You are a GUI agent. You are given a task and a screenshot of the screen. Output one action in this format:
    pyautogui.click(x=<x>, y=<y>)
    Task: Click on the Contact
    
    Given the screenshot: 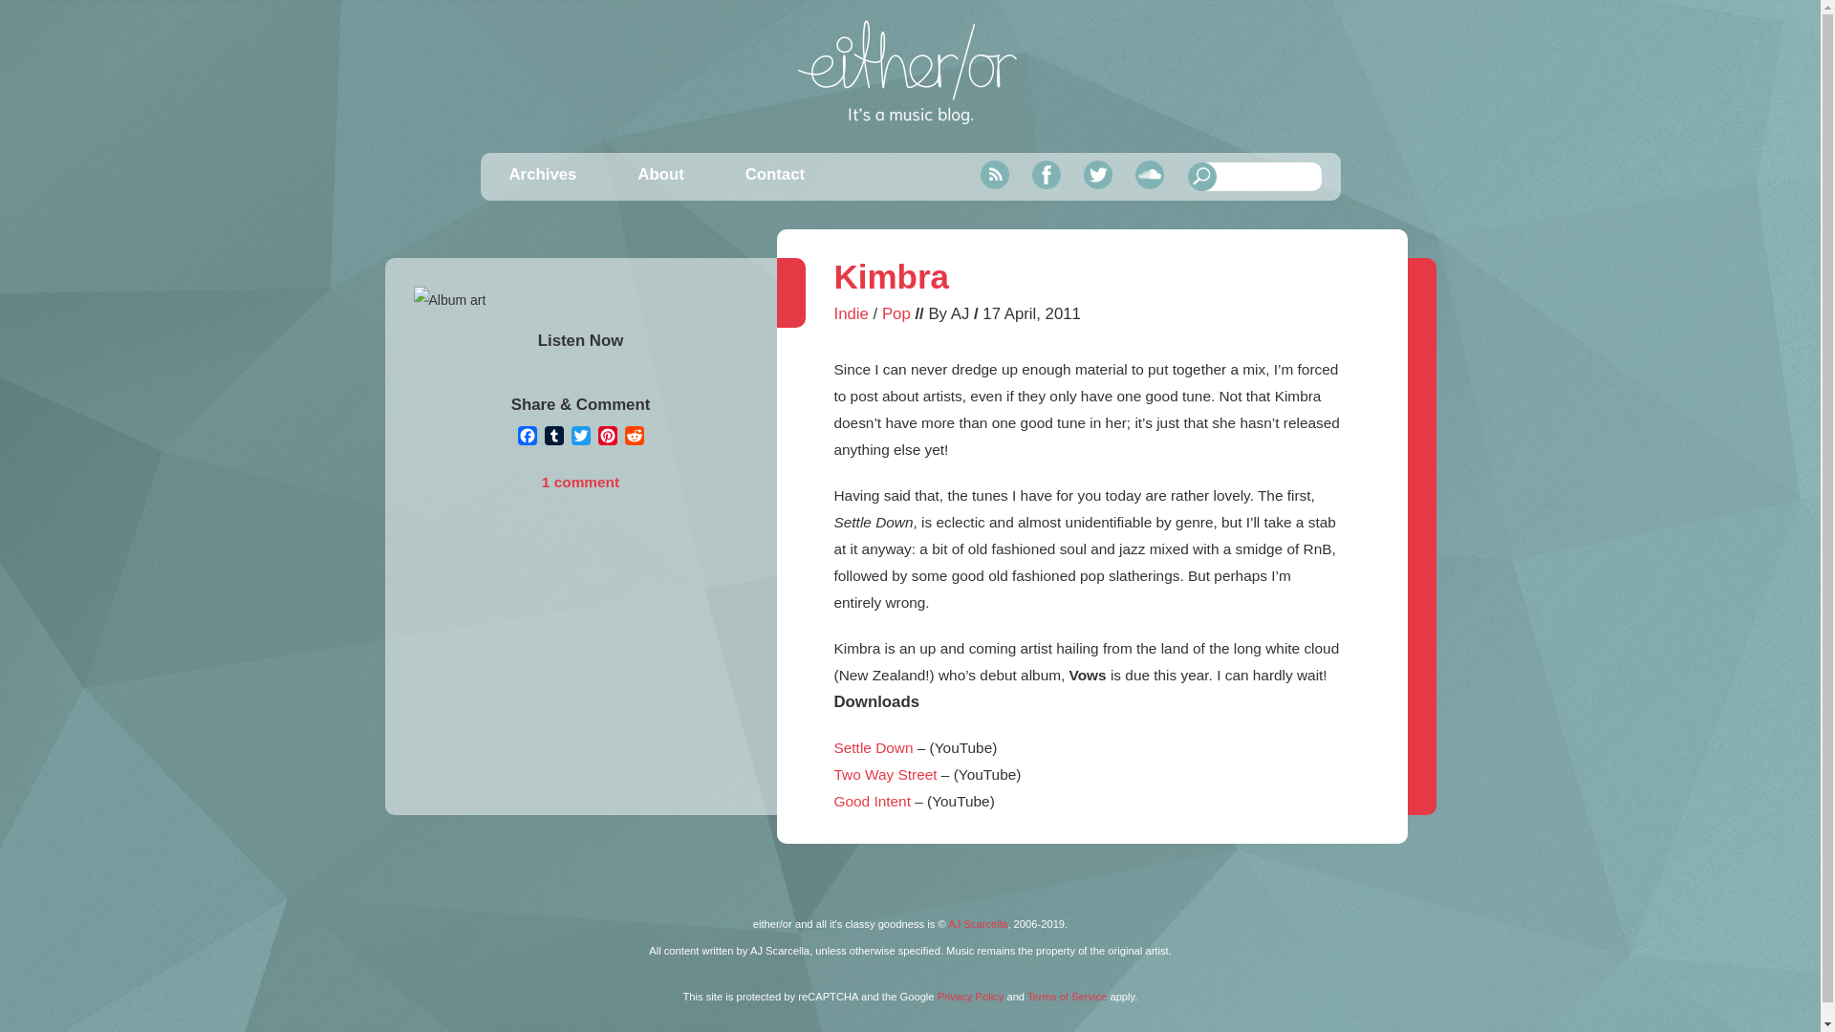 What is the action you would take?
    pyautogui.click(x=774, y=174)
    